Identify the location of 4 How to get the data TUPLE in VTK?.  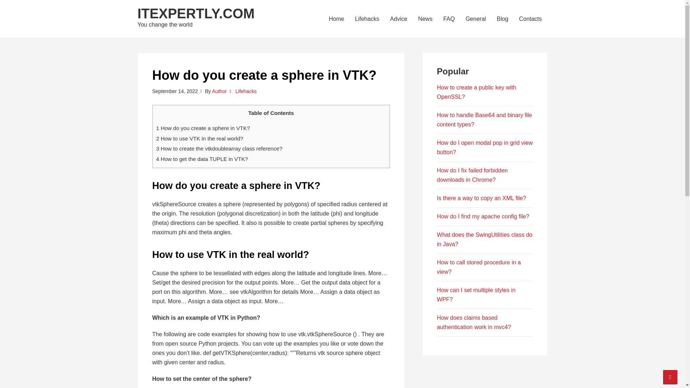
(202, 159).